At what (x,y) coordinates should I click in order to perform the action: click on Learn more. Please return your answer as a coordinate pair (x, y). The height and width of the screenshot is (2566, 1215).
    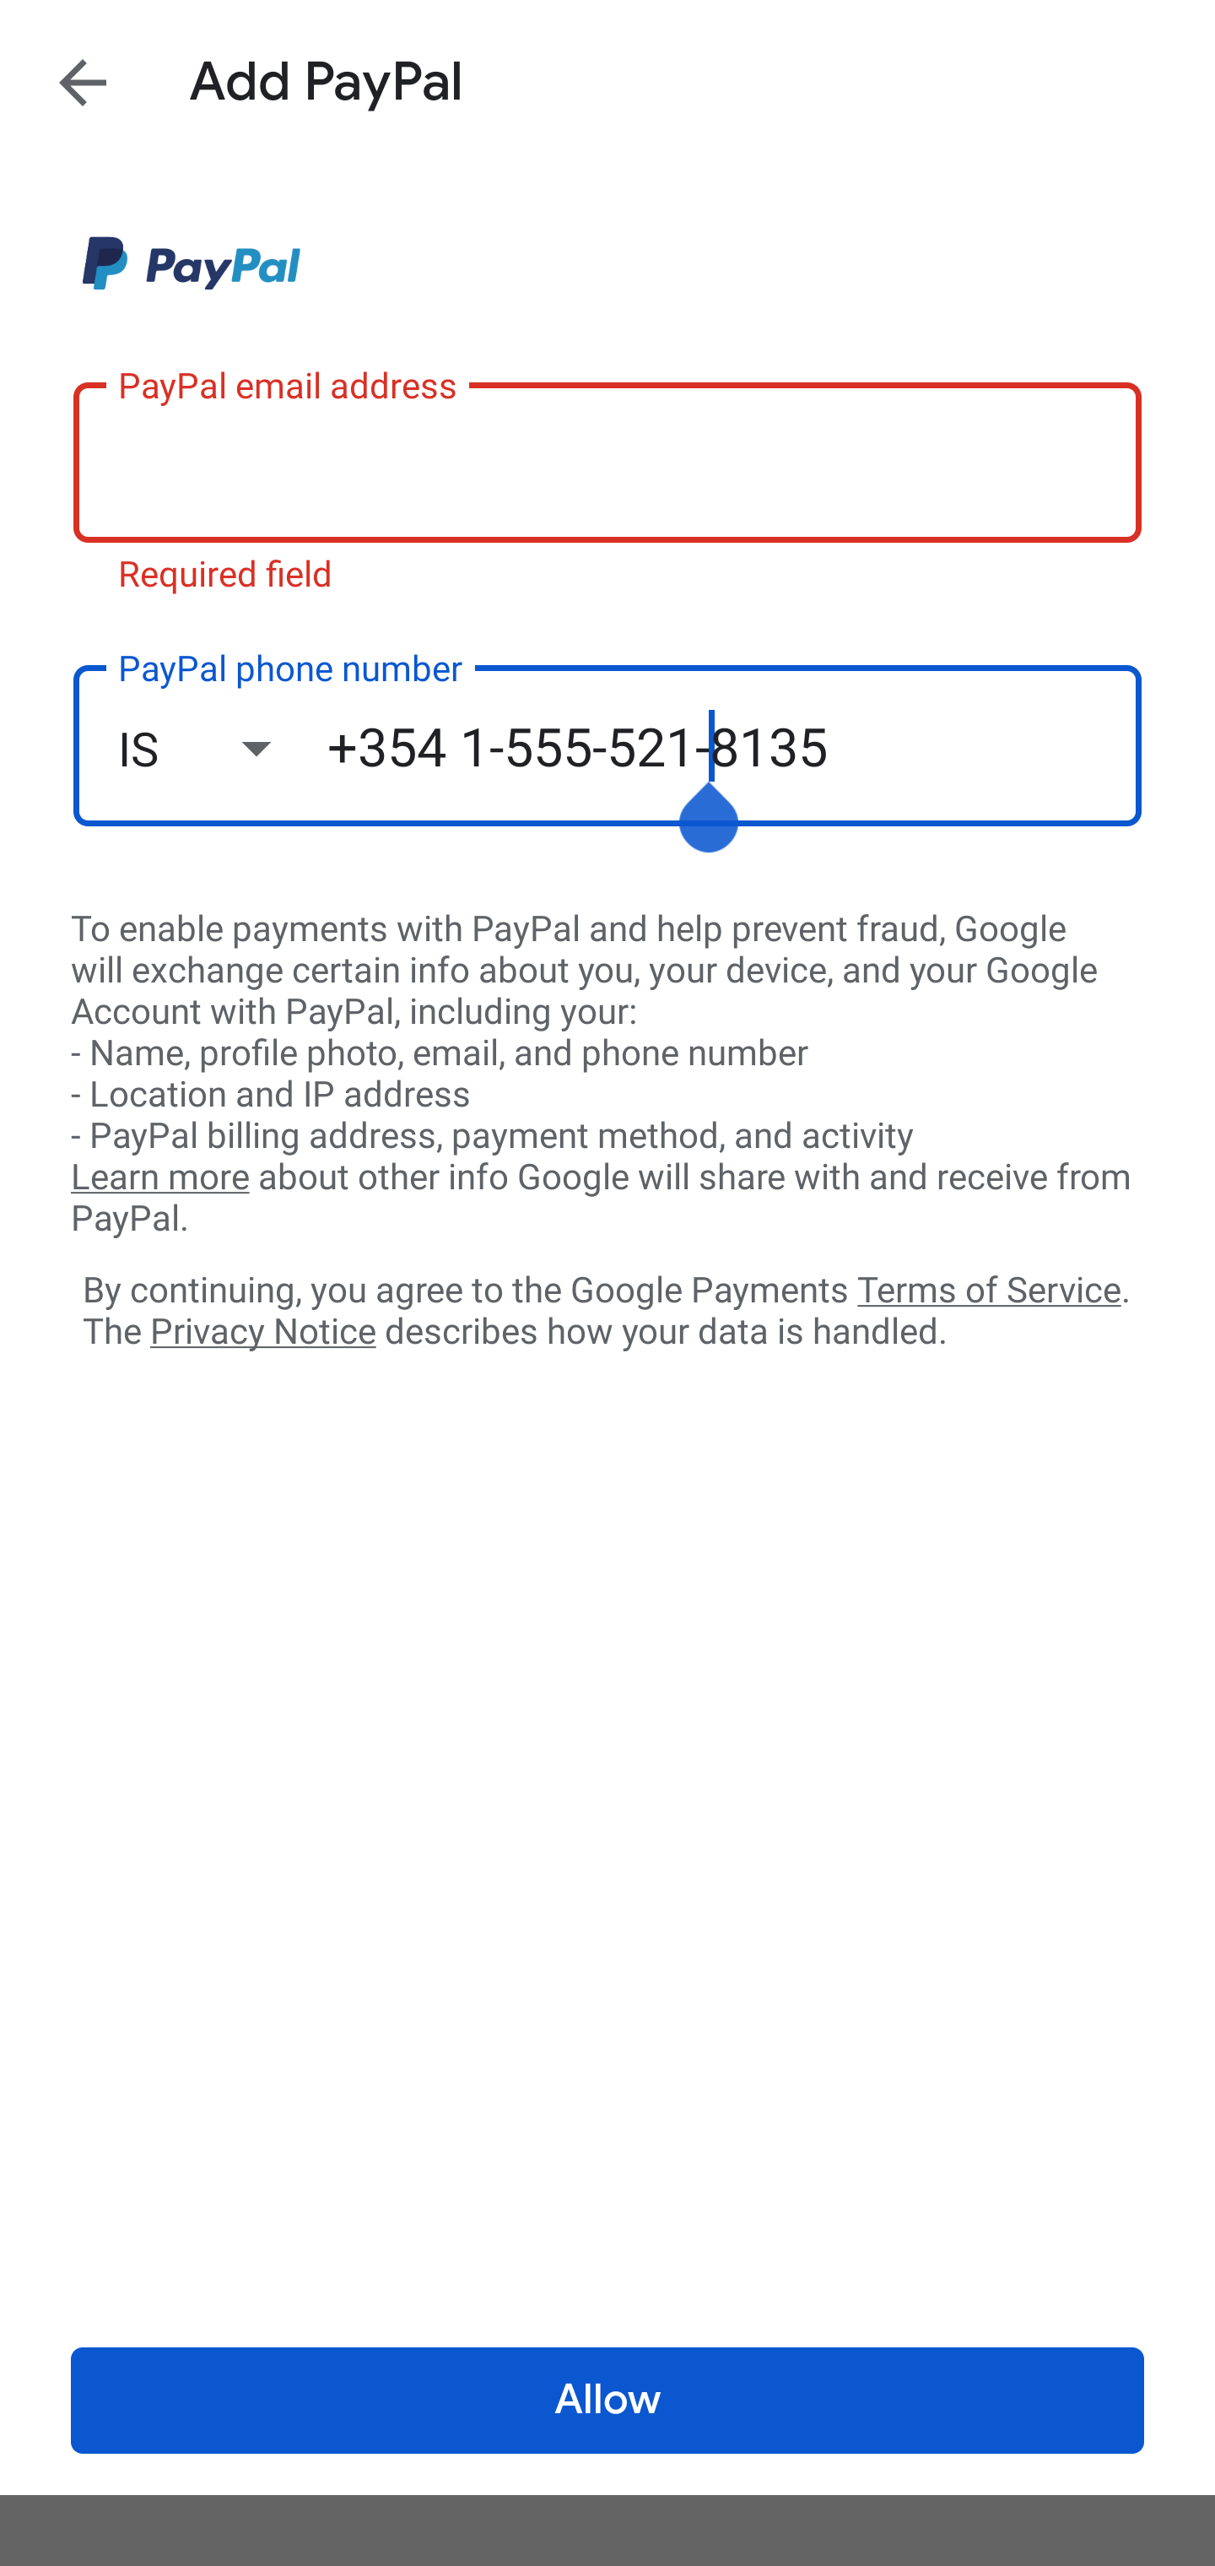
    Looking at the image, I should click on (159, 1177).